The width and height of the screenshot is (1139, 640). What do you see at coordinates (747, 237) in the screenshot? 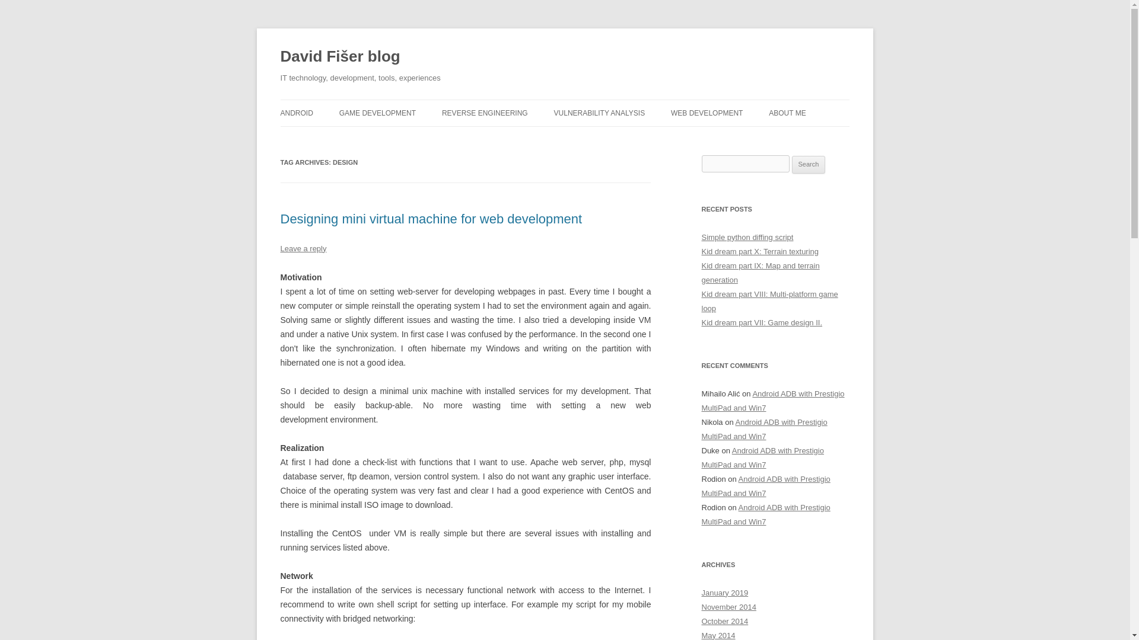
I see `Simple python diffing script` at bounding box center [747, 237].